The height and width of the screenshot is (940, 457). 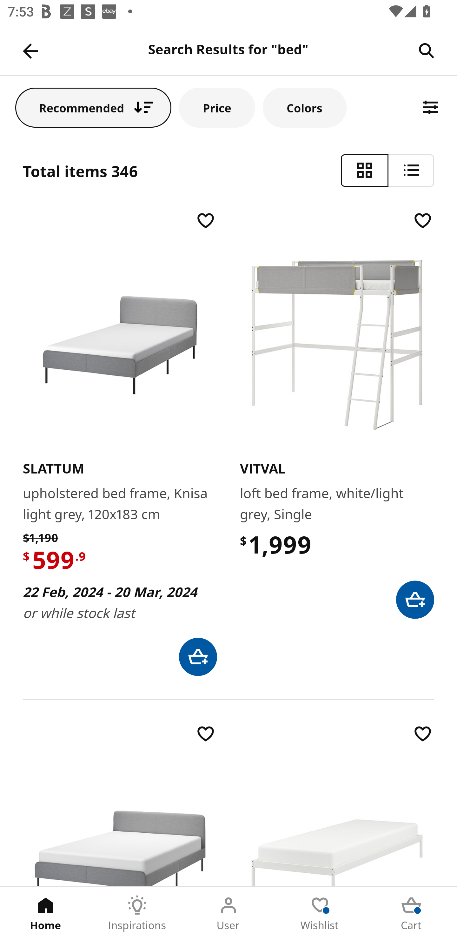 I want to click on Price, so click(x=217, y=107).